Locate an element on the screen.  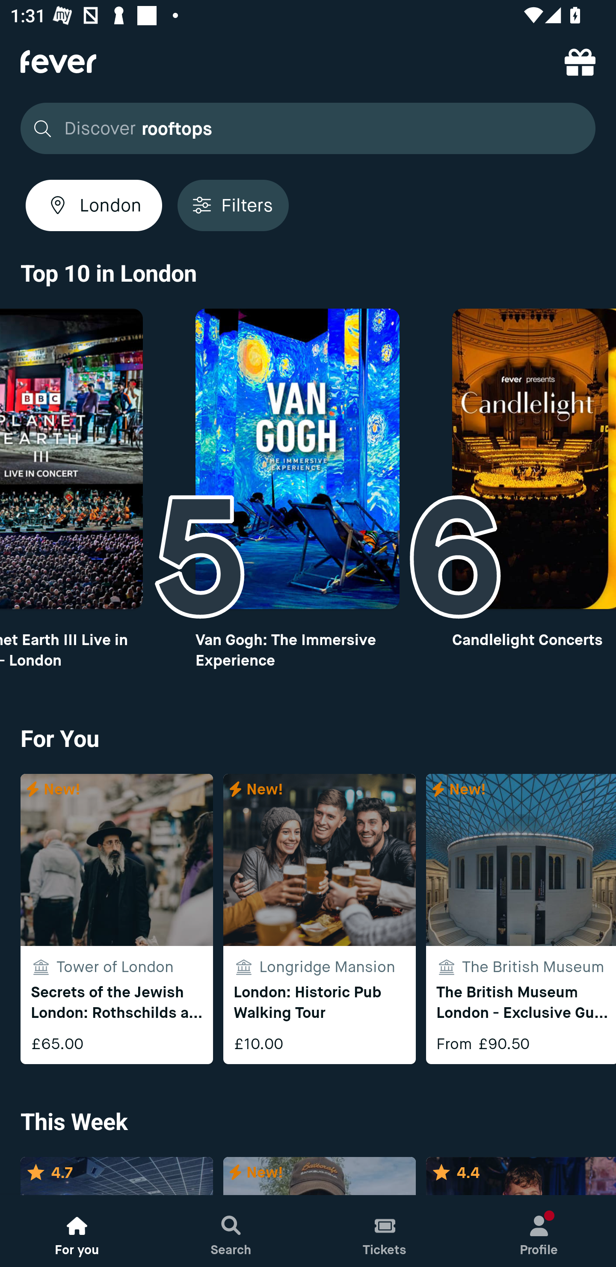
Discover rooftops is located at coordinates (304, 128).